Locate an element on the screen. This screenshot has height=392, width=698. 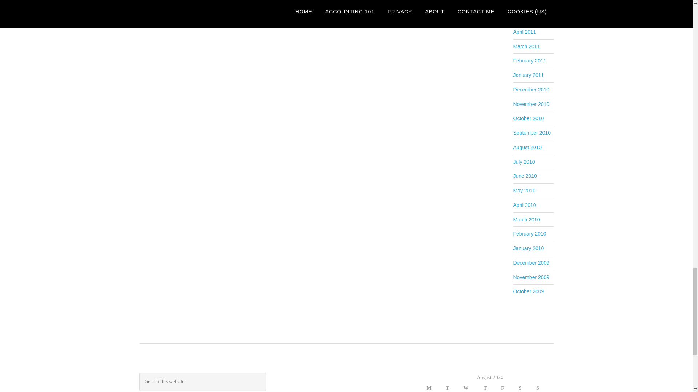
Wednesday is located at coordinates (473, 388).